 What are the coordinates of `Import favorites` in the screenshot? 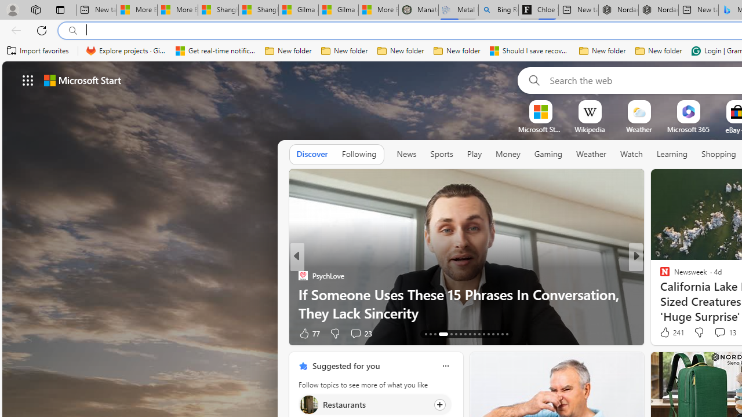 It's located at (38, 51).